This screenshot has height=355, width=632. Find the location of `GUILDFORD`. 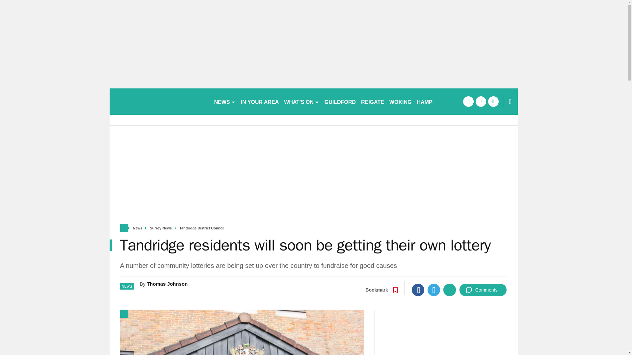

GUILDFORD is located at coordinates (340, 101).